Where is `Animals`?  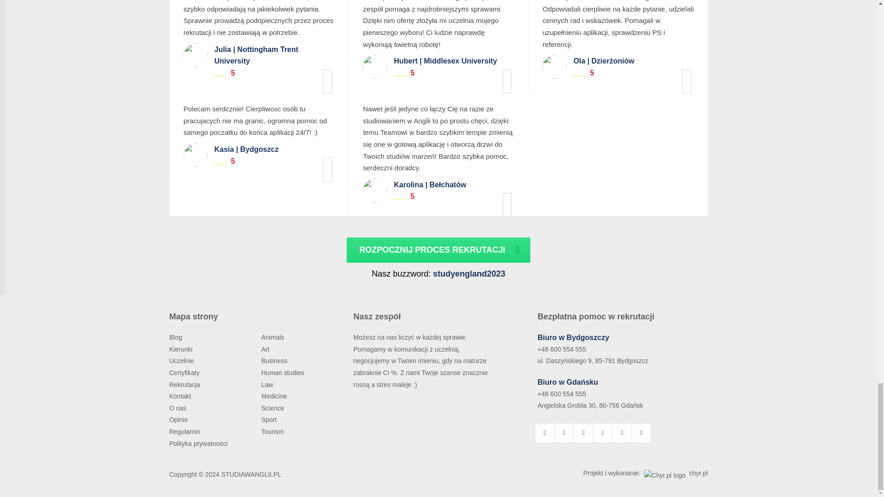
Animals is located at coordinates (273, 337).